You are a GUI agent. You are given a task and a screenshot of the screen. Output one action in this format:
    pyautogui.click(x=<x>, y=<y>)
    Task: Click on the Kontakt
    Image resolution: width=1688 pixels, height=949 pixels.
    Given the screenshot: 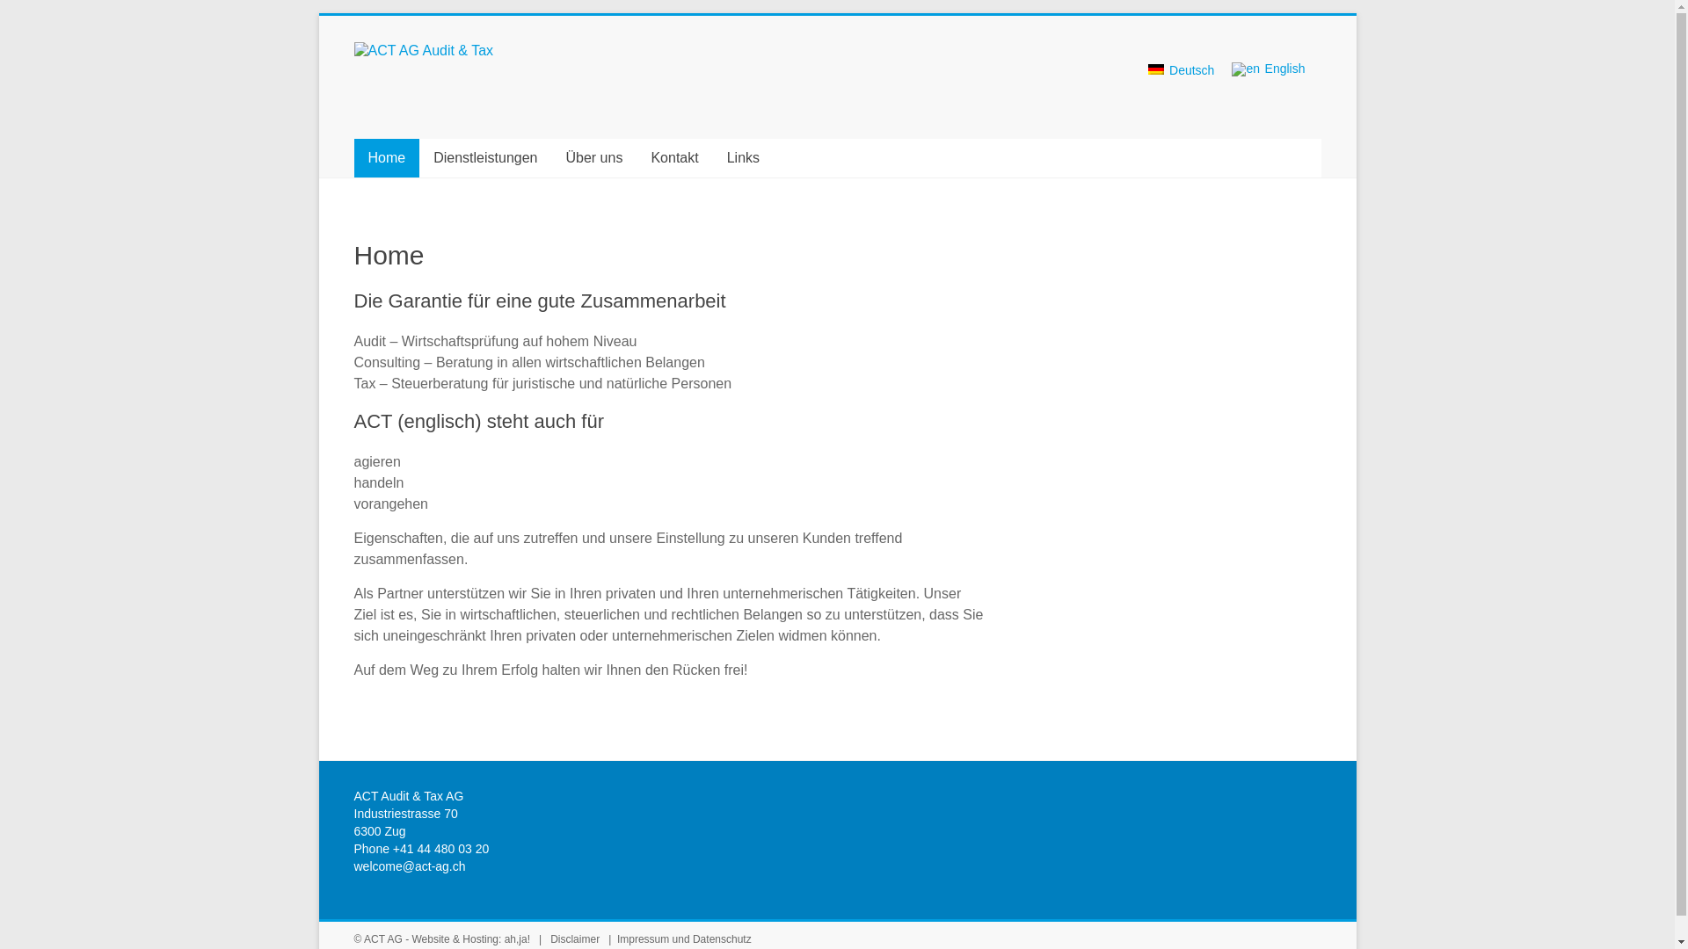 What is the action you would take?
    pyautogui.click(x=674, y=158)
    